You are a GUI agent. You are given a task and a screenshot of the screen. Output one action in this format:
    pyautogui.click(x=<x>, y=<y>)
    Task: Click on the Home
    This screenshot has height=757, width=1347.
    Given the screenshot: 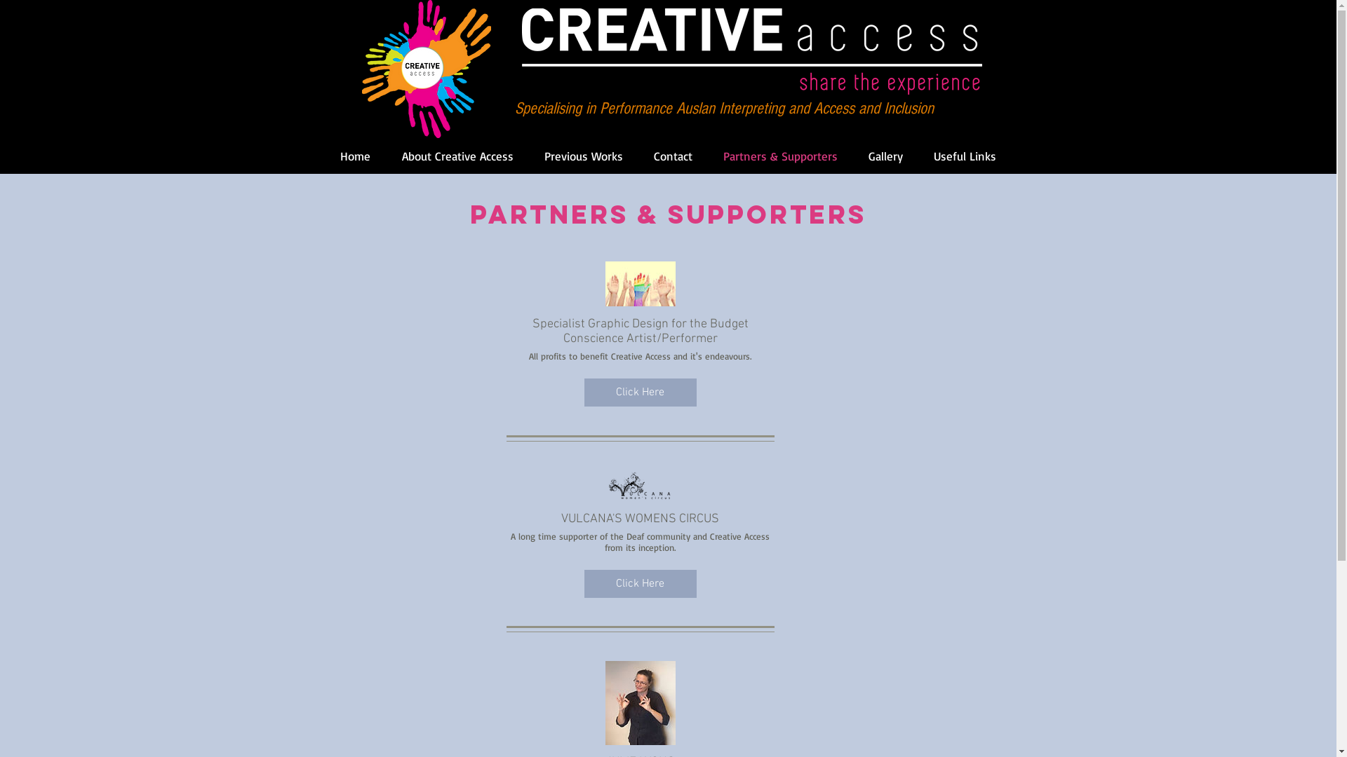 What is the action you would take?
    pyautogui.click(x=355, y=156)
    